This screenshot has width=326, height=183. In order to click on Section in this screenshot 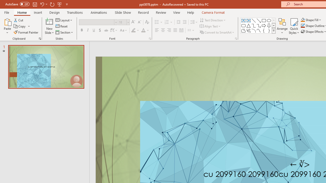, I will do `click(65, 32)`.